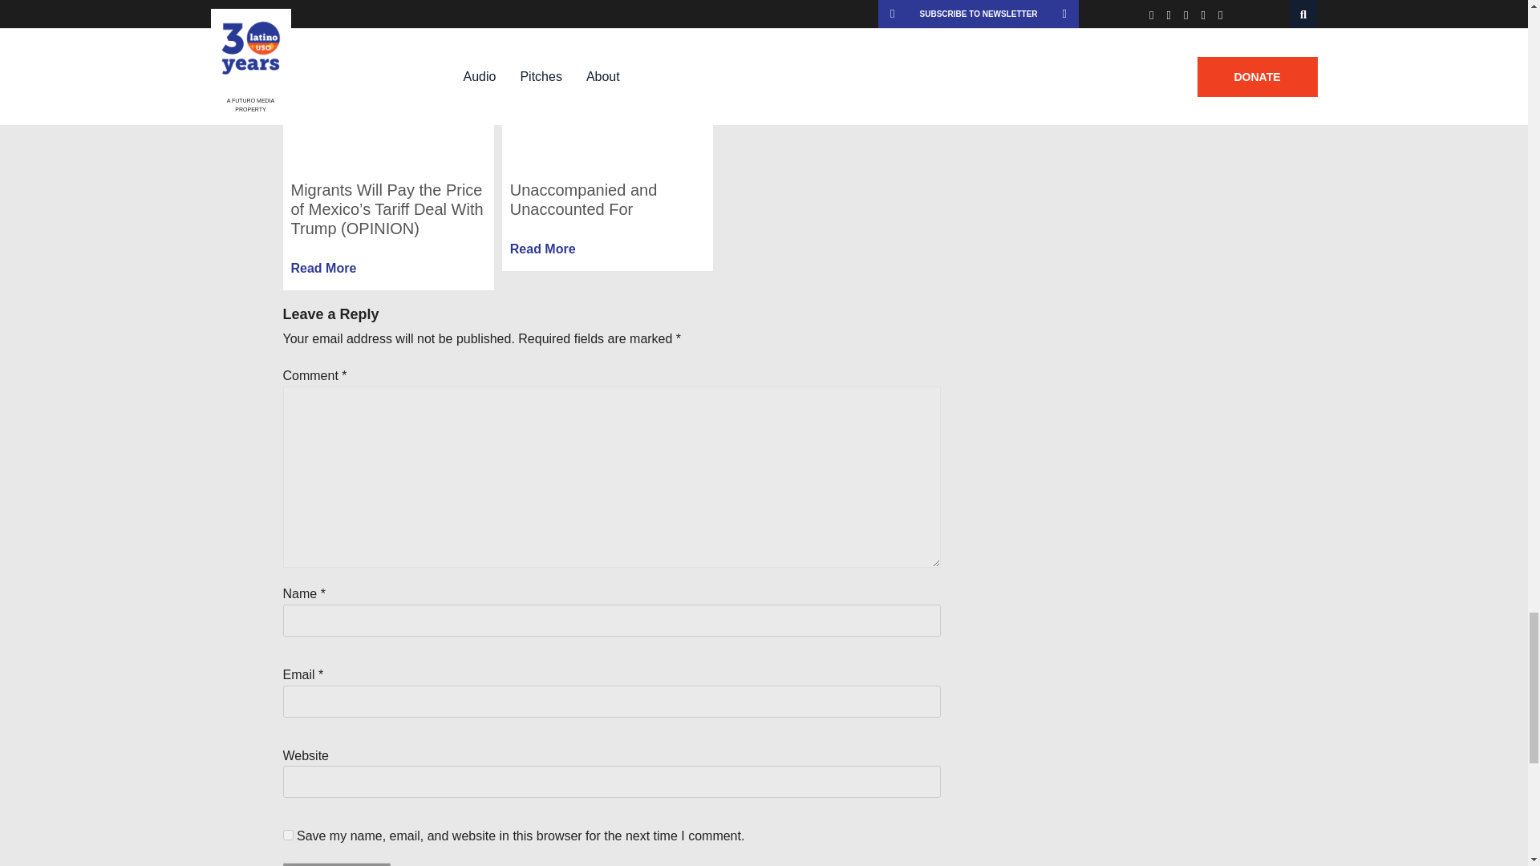 This screenshot has height=866, width=1540. Describe the element at coordinates (287, 834) in the screenshot. I see `yes` at that location.